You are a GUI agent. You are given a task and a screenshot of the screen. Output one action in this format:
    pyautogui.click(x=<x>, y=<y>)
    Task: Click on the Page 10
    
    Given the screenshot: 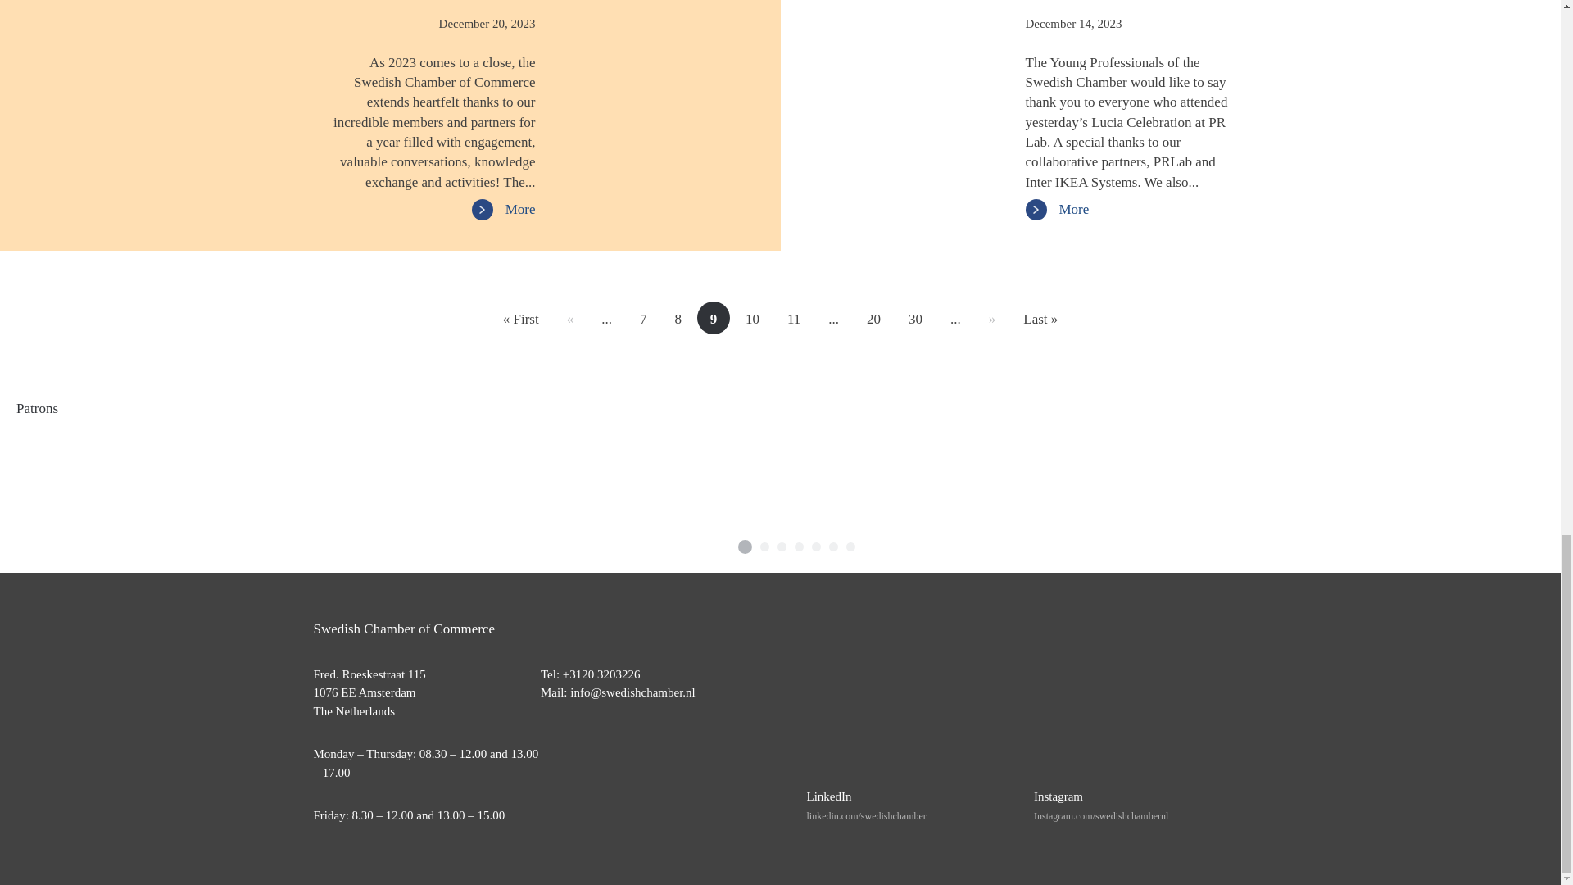 What is the action you would take?
    pyautogui.click(x=752, y=320)
    